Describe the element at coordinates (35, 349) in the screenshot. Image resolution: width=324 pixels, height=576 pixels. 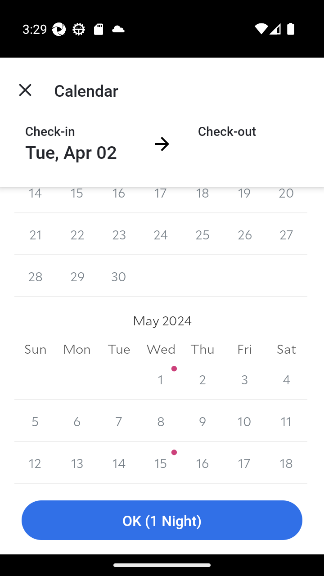
I see `Sun` at that location.